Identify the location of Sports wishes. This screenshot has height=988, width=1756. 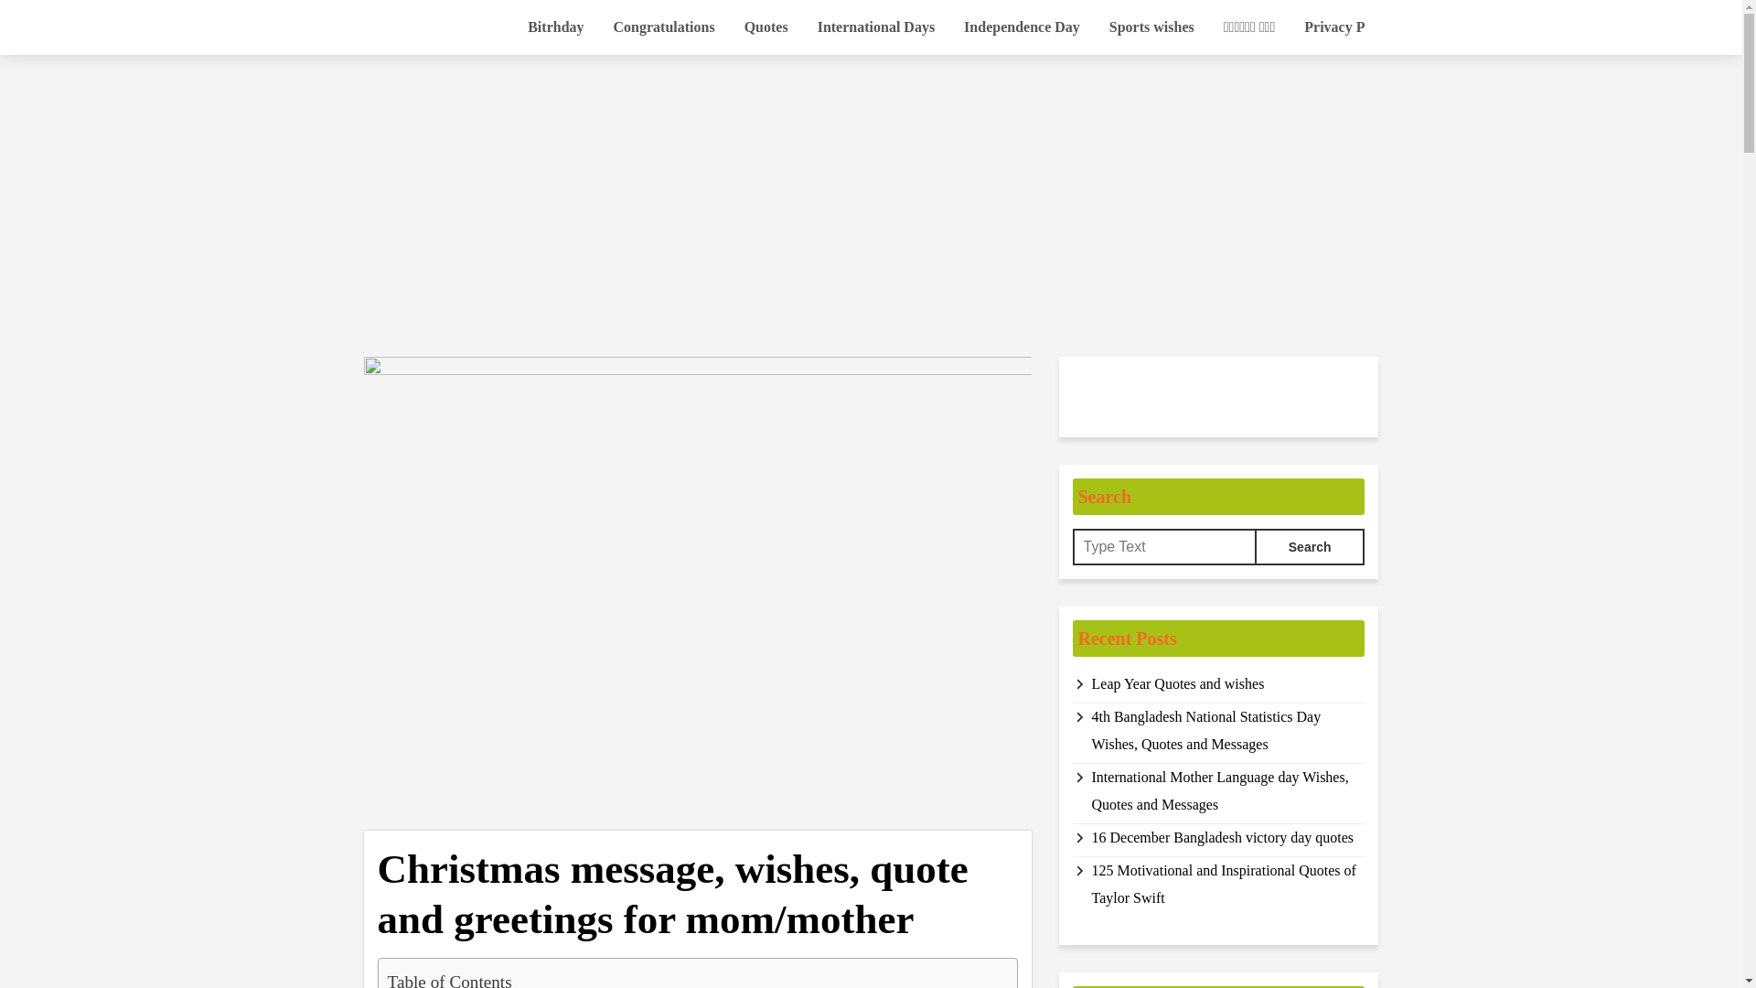
(1151, 27).